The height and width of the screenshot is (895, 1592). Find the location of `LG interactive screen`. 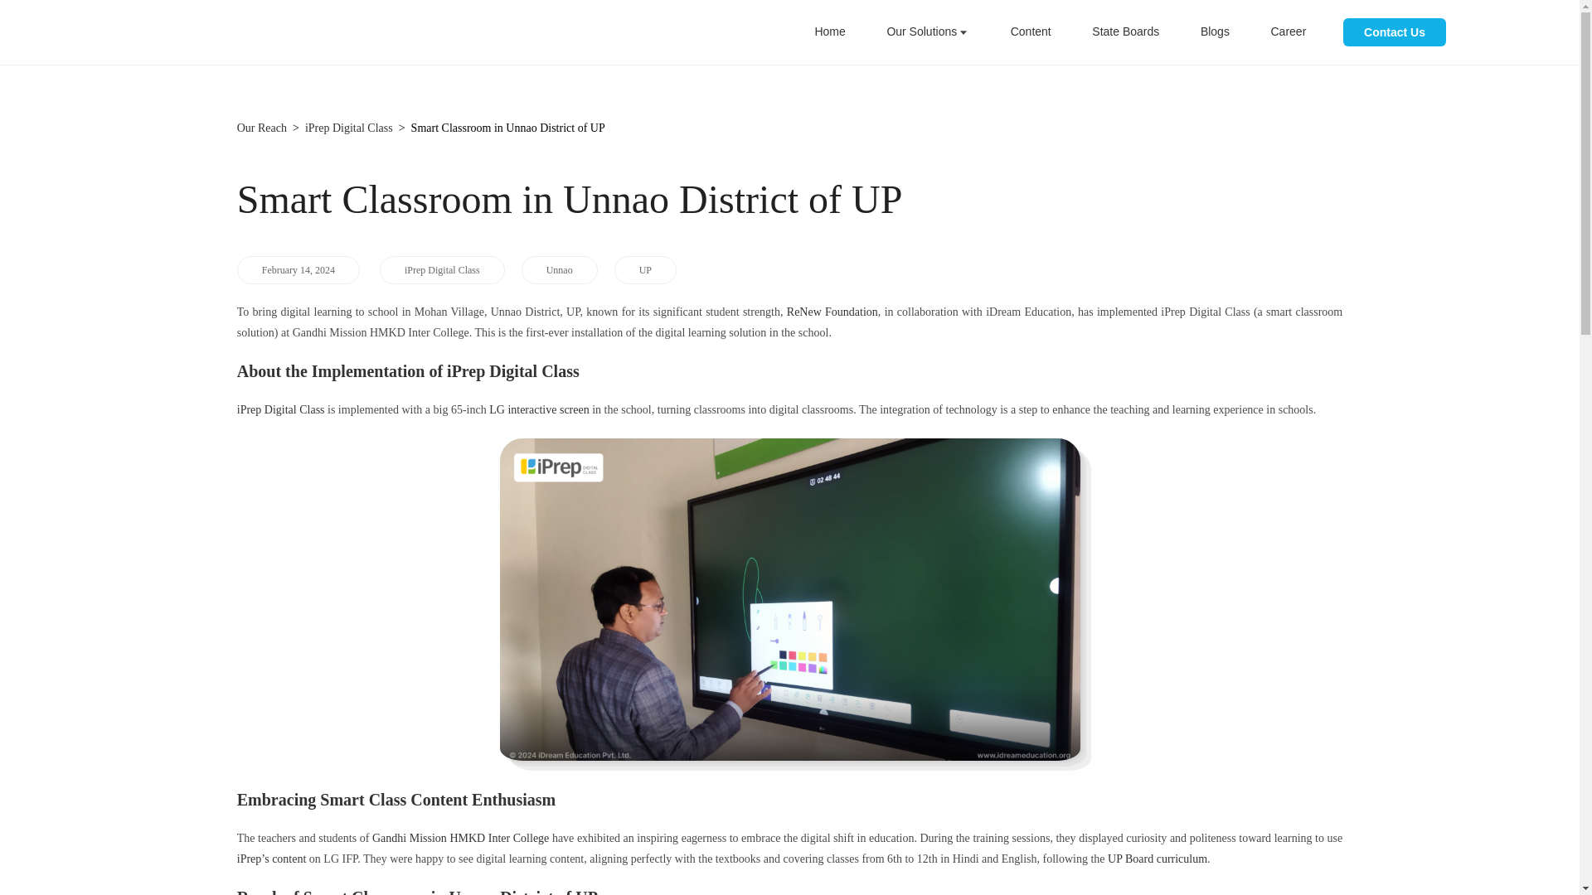

LG interactive screen is located at coordinates (539, 409).